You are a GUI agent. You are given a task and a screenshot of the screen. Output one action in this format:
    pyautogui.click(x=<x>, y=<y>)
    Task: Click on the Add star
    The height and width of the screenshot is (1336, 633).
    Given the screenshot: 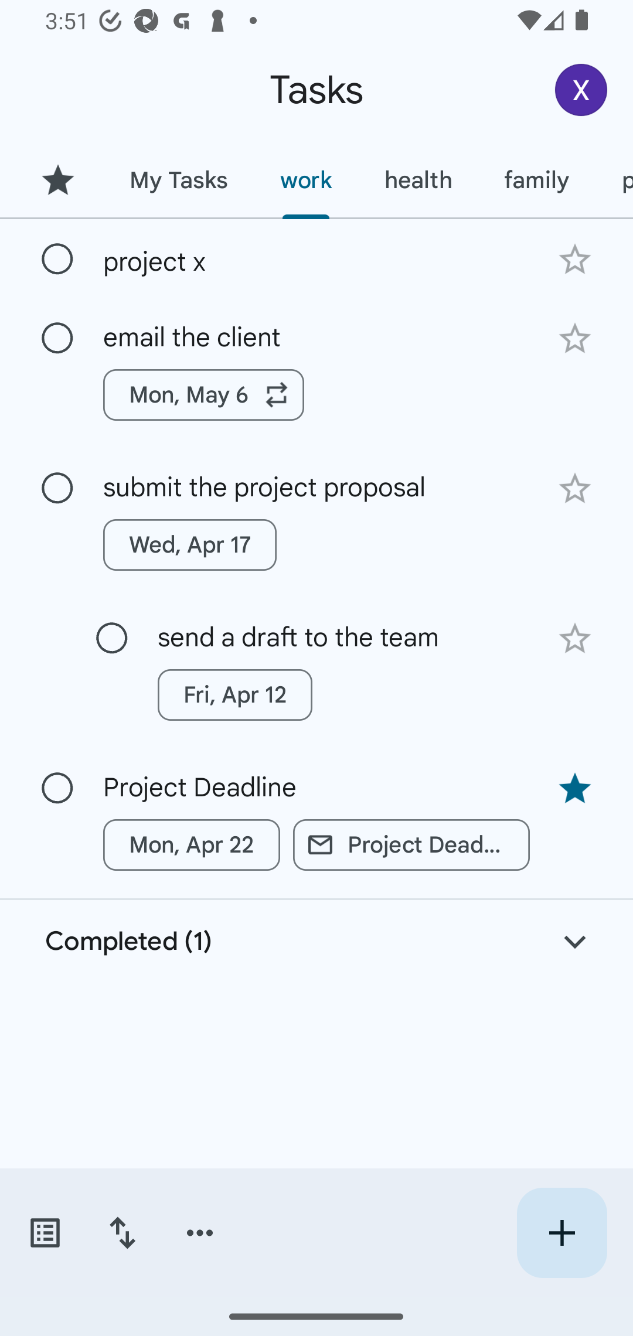 What is the action you would take?
    pyautogui.click(x=574, y=638)
    